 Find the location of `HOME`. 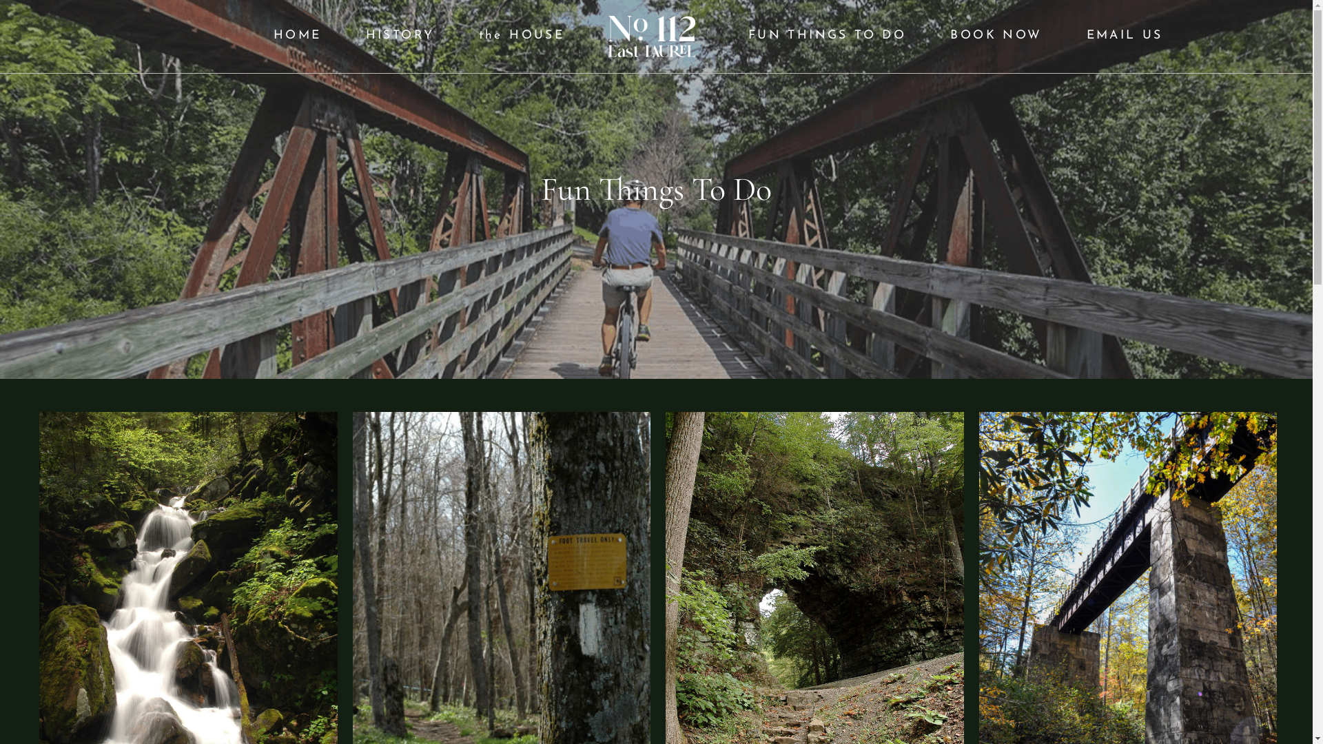

HOME is located at coordinates (298, 36).